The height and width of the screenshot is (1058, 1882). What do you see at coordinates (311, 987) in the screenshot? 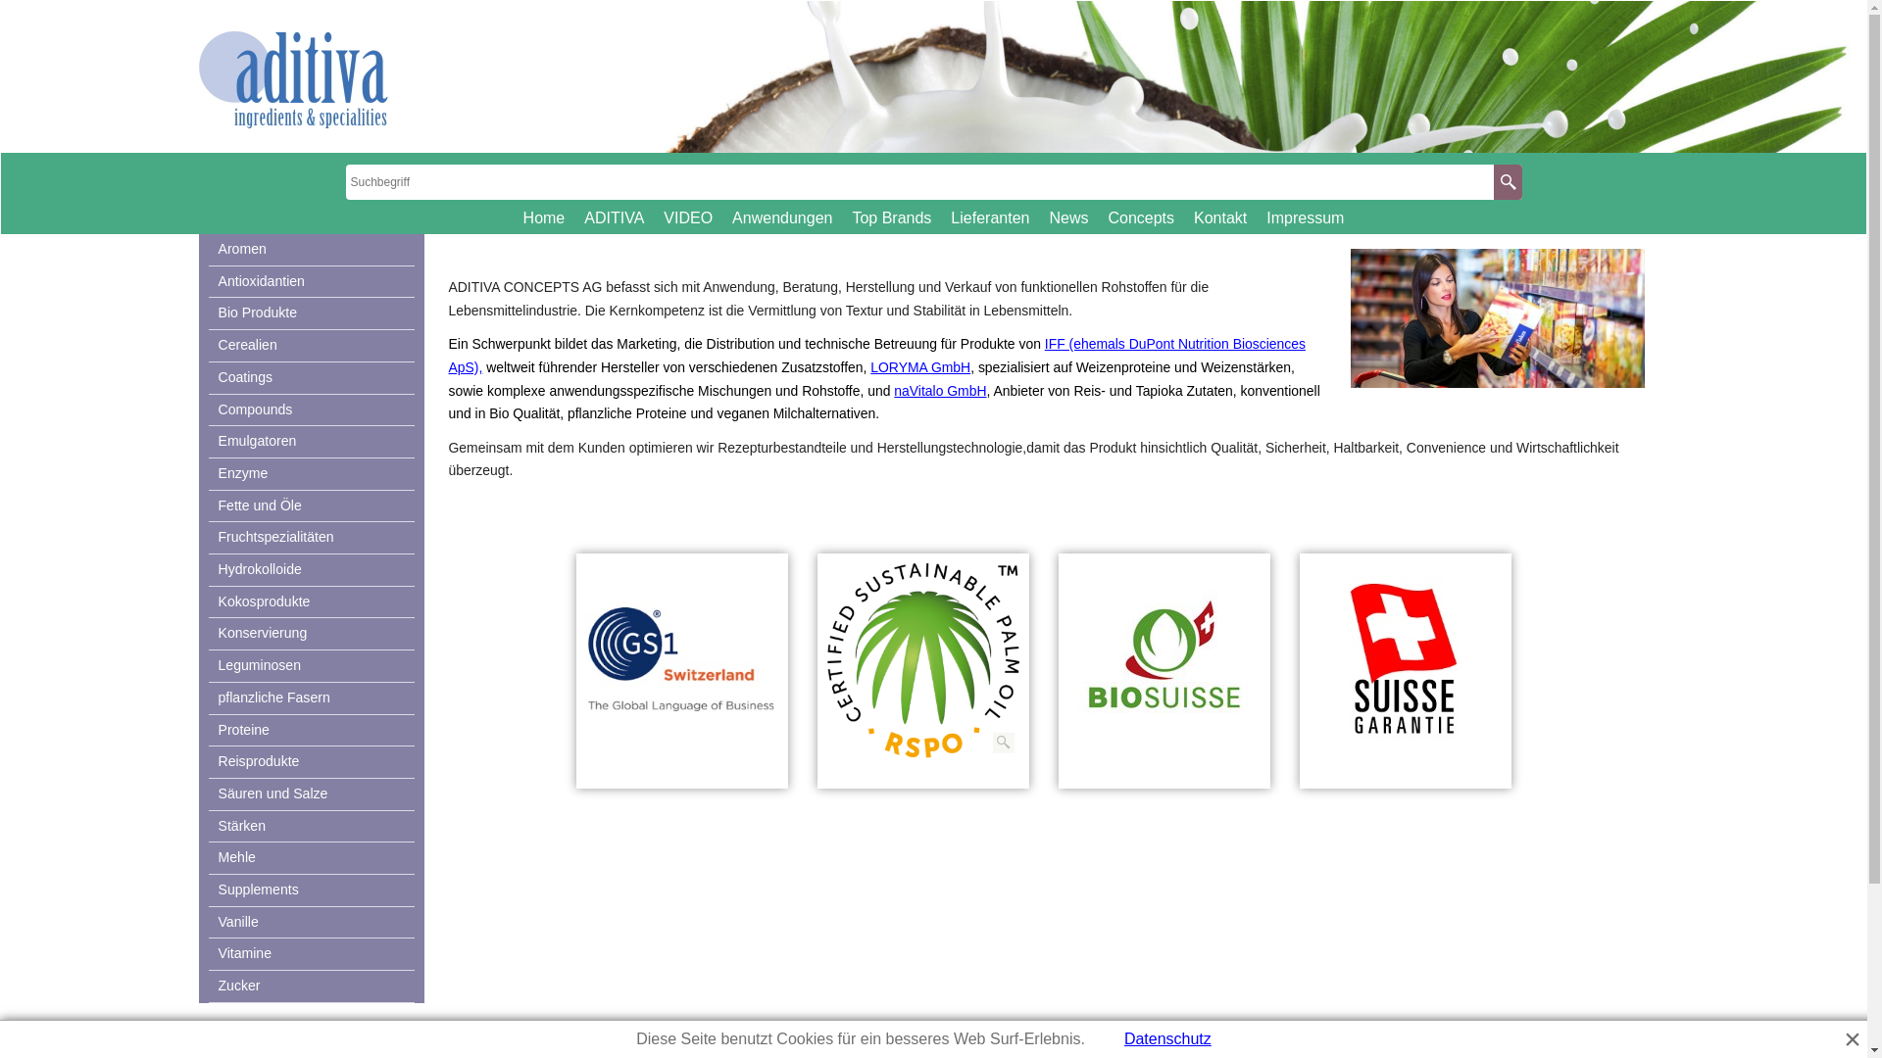
I see `Zucker` at bounding box center [311, 987].